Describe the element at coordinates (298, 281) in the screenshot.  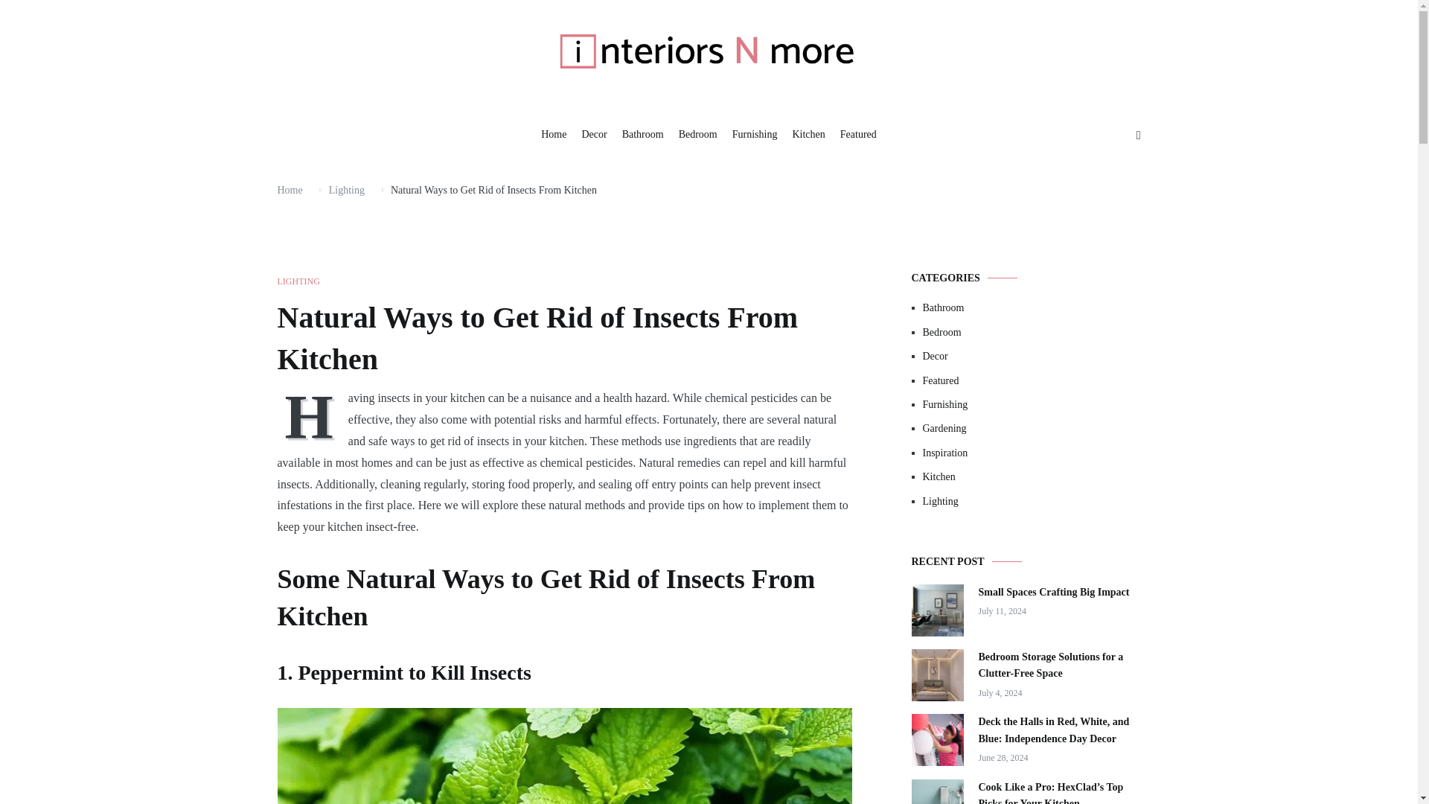
I see `LIGHTING` at that location.